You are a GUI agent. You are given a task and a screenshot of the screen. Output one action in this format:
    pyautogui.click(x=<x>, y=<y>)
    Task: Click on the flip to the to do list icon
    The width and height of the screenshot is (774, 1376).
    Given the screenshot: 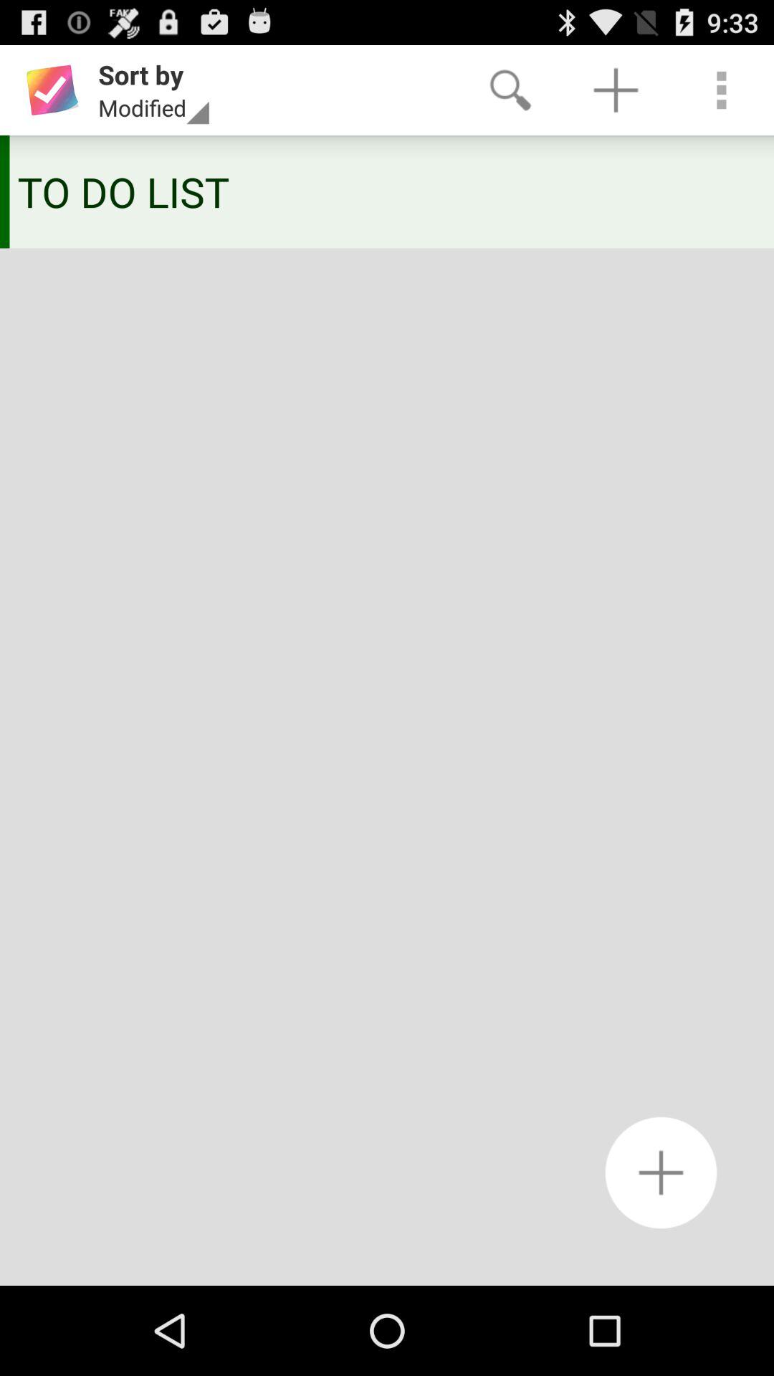 What is the action you would take?
    pyautogui.click(x=382, y=191)
    